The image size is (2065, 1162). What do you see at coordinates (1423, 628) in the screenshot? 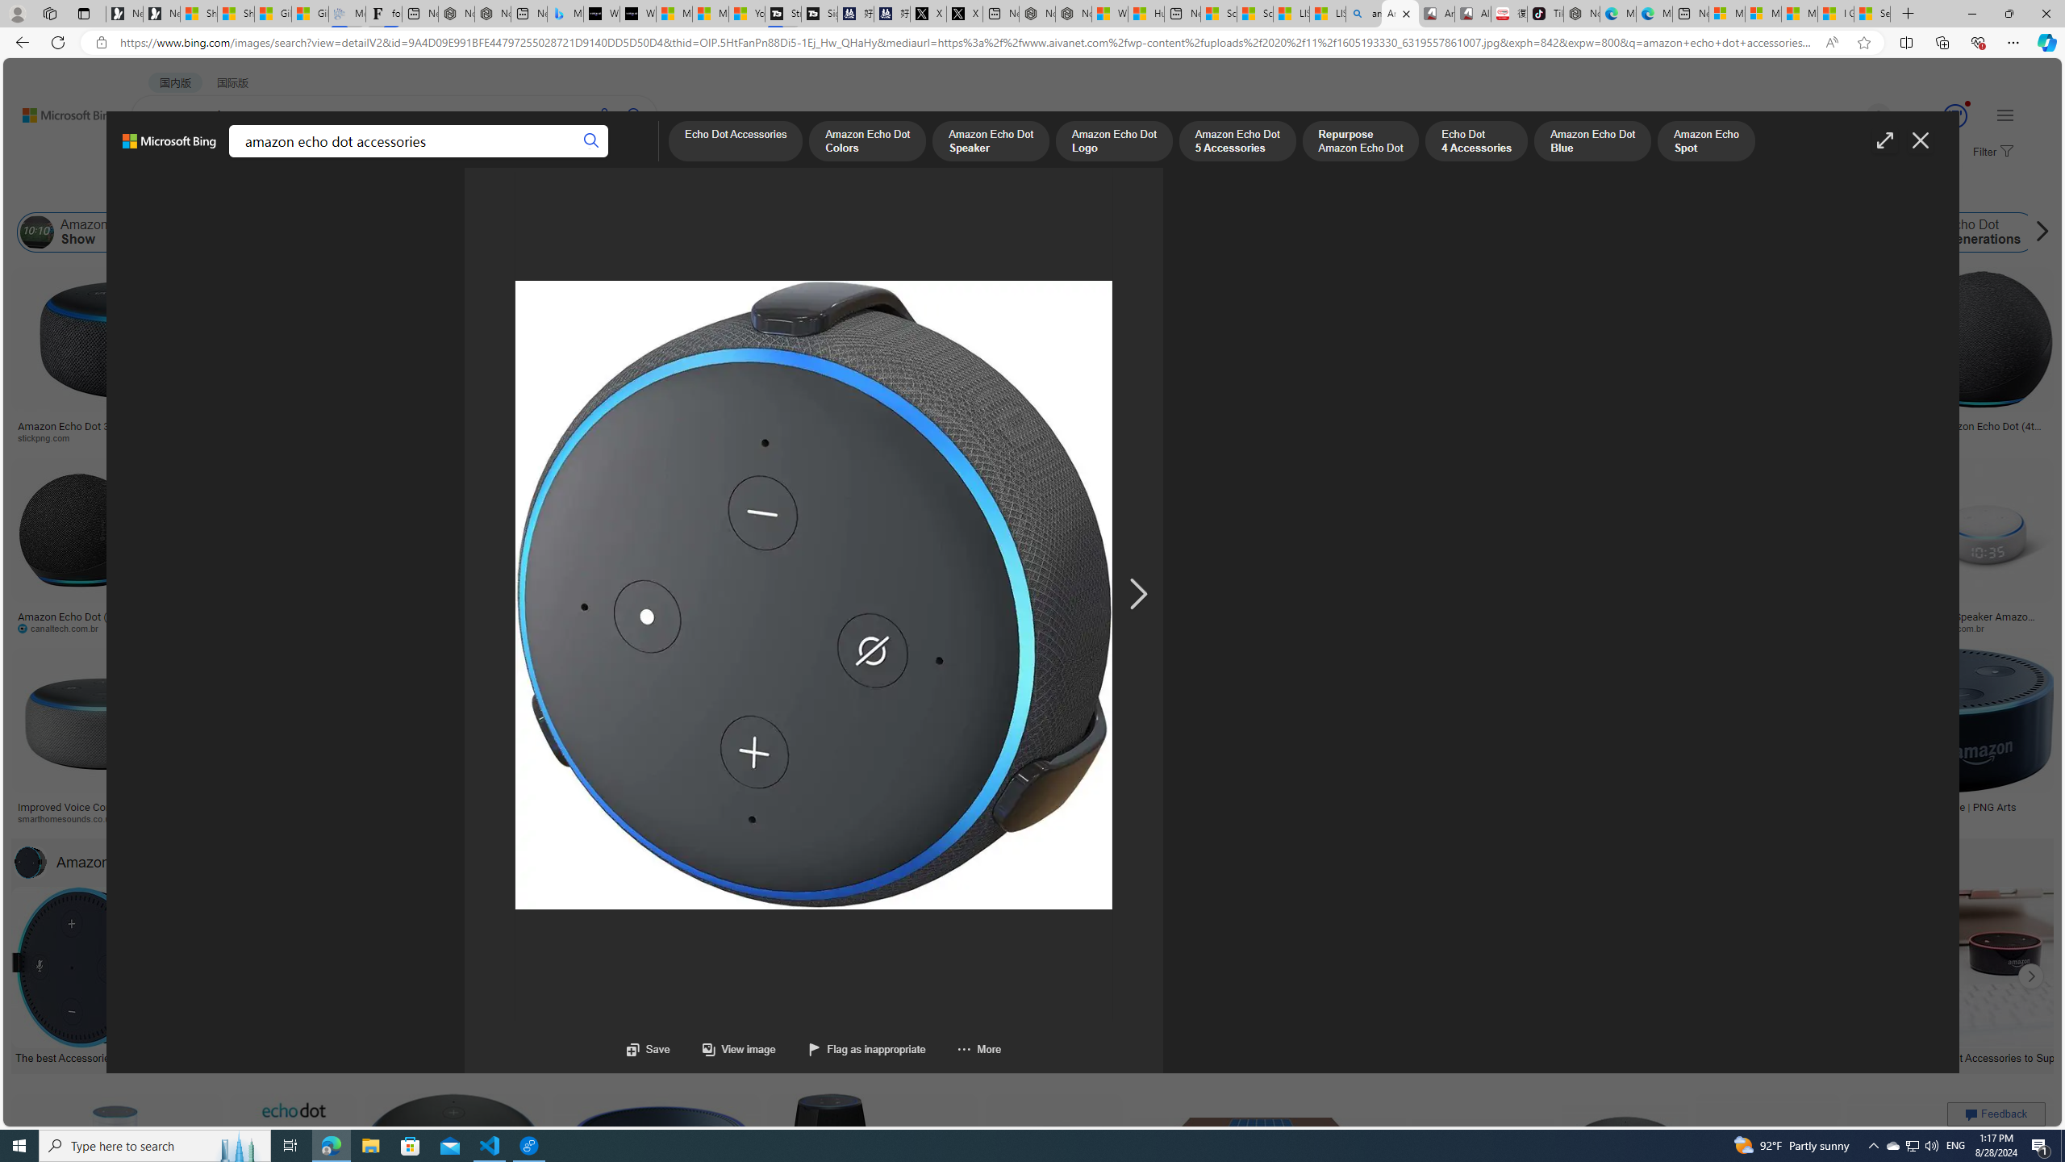
I see `amazon.com.mx` at bounding box center [1423, 628].